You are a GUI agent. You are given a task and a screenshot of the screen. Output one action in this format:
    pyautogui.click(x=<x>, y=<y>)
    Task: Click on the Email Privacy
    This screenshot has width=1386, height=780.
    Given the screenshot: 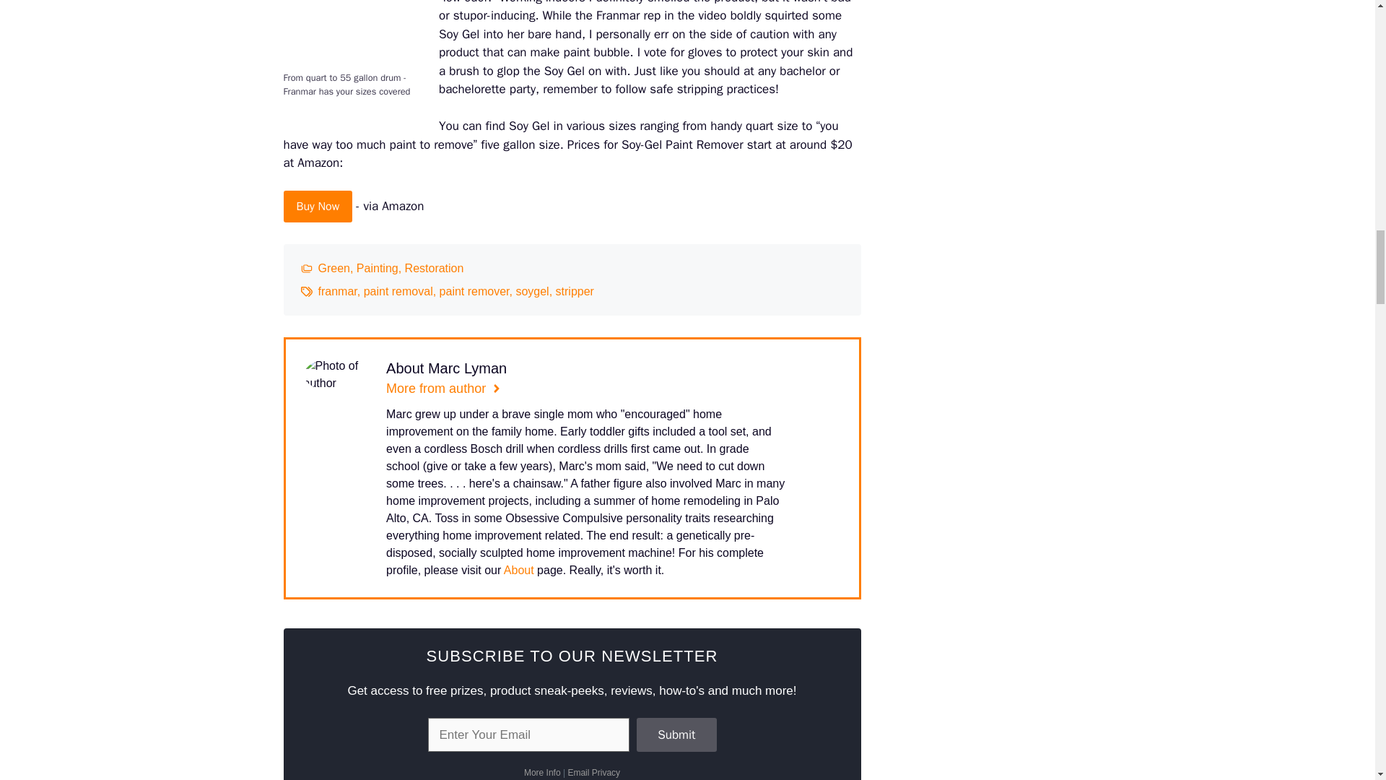 What is the action you would take?
    pyautogui.click(x=593, y=772)
    